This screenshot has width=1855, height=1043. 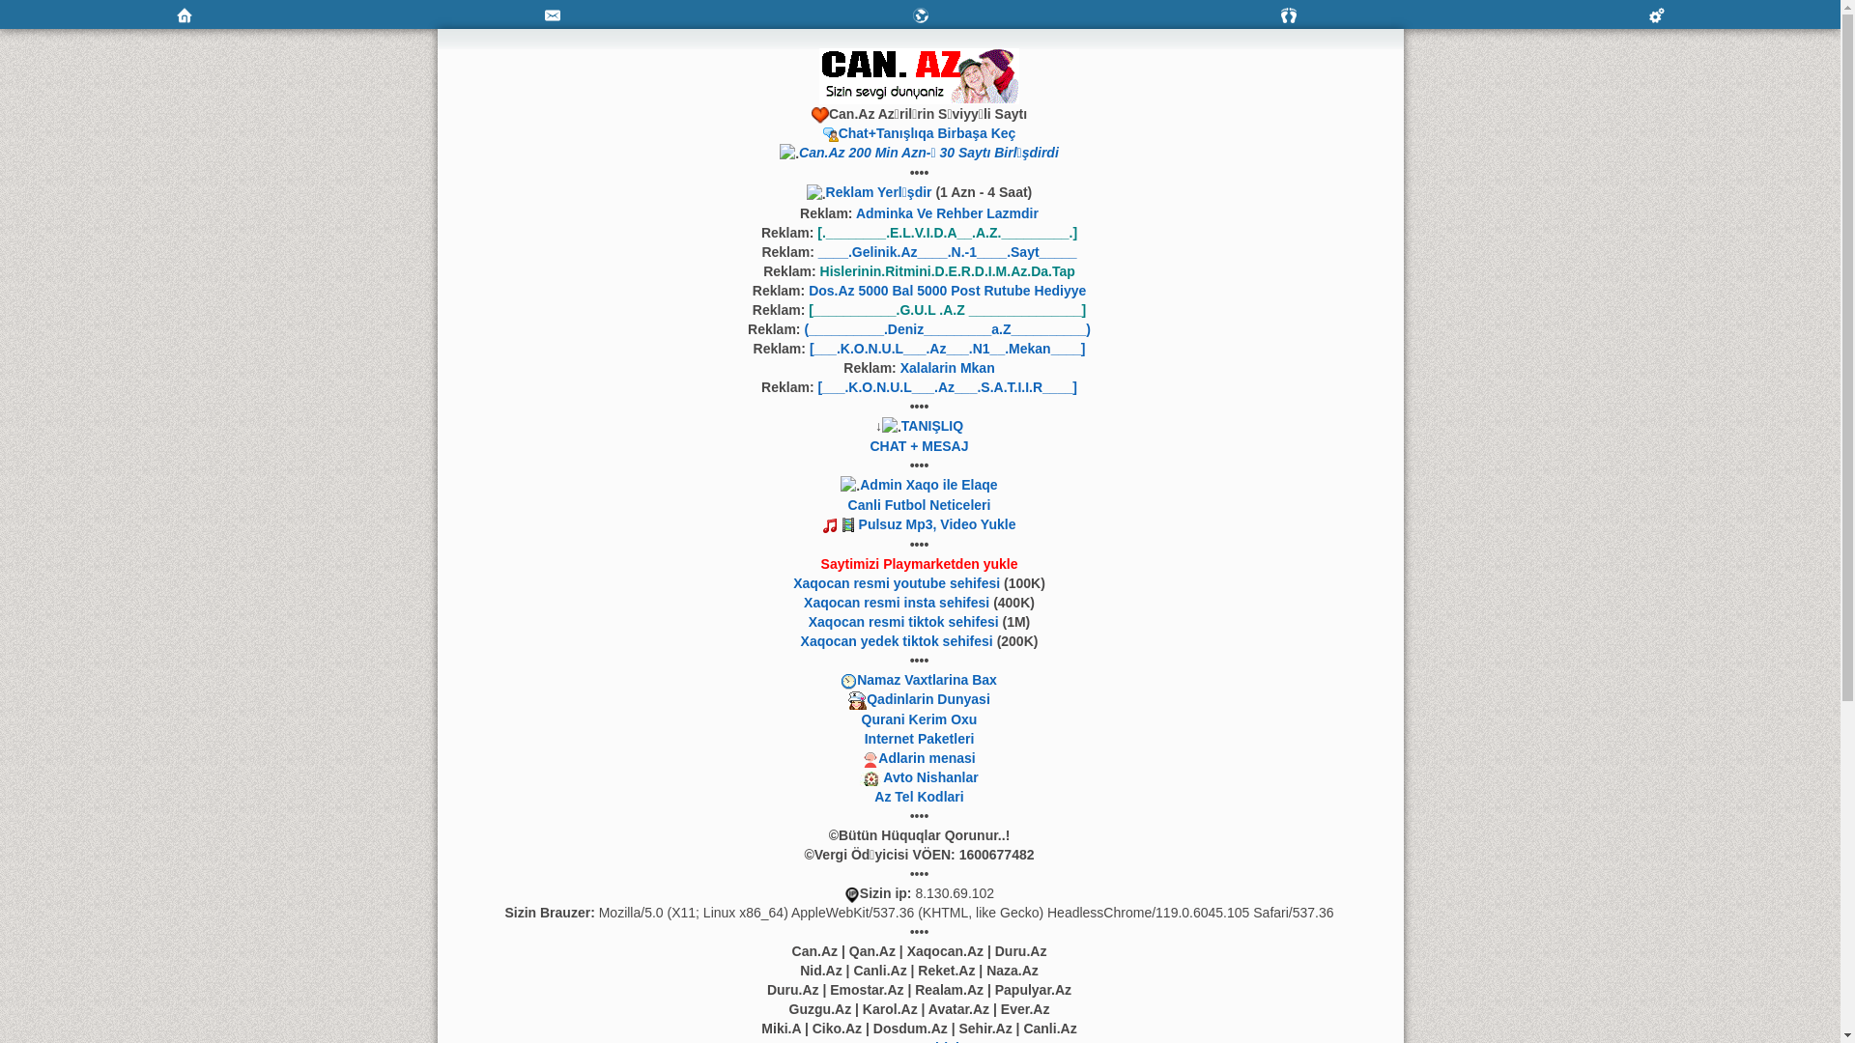 I want to click on Internet Paketleri, so click(x=920, y=739).